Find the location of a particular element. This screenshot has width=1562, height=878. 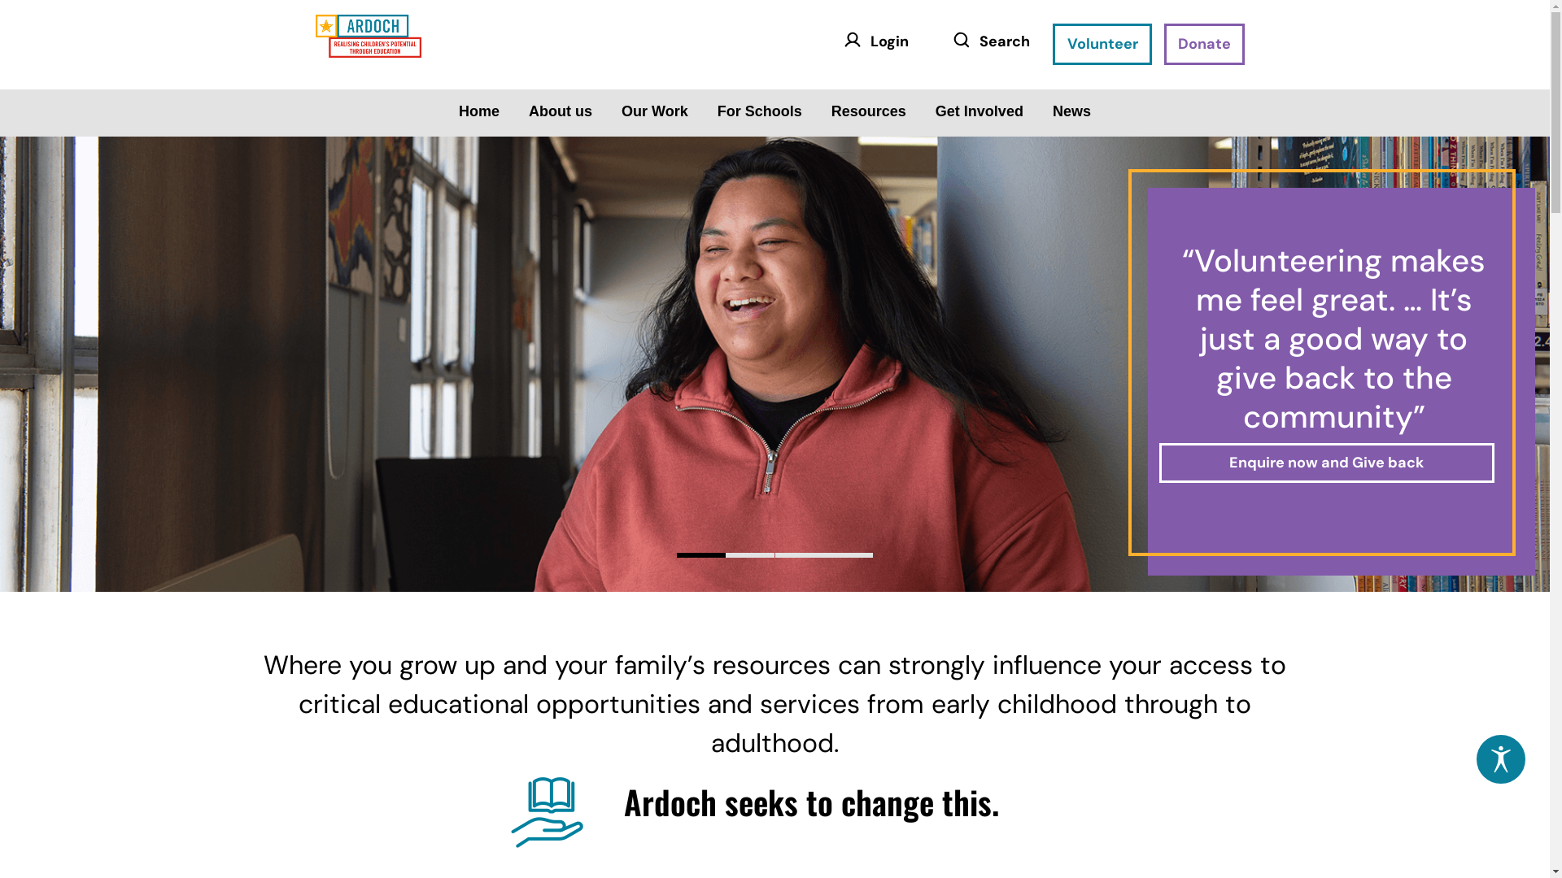

About us is located at coordinates (561, 111).